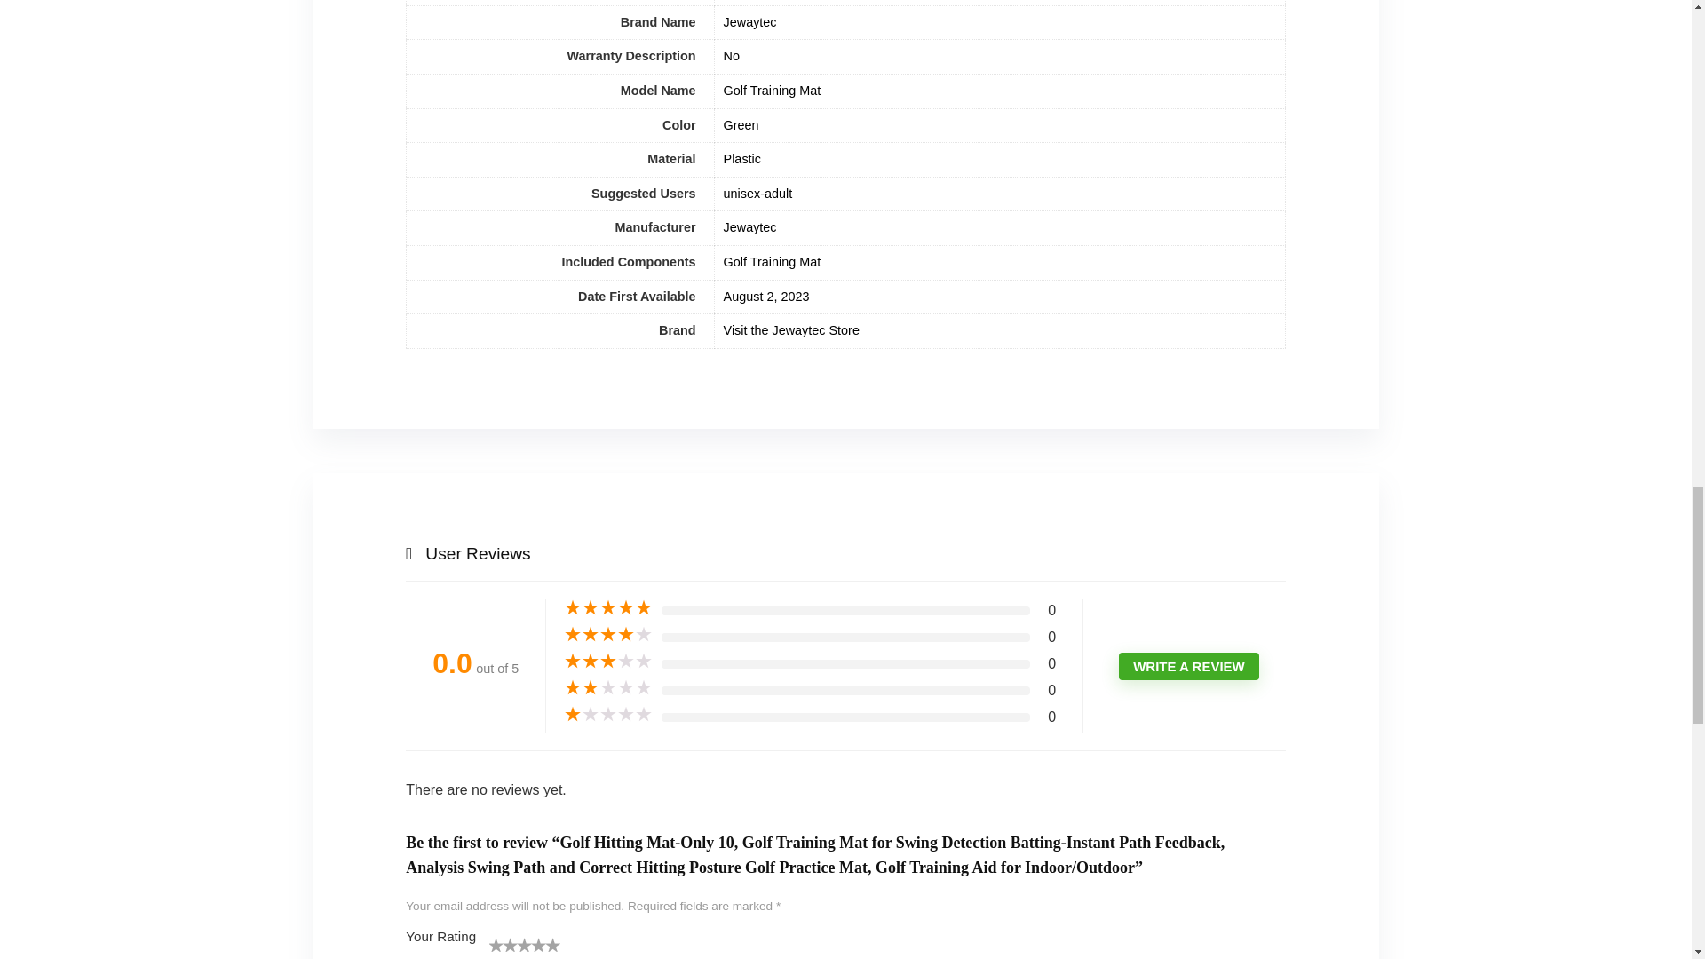 This screenshot has height=959, width=1705. I want to click on Rated 4 out of 5, so click(608, 634).